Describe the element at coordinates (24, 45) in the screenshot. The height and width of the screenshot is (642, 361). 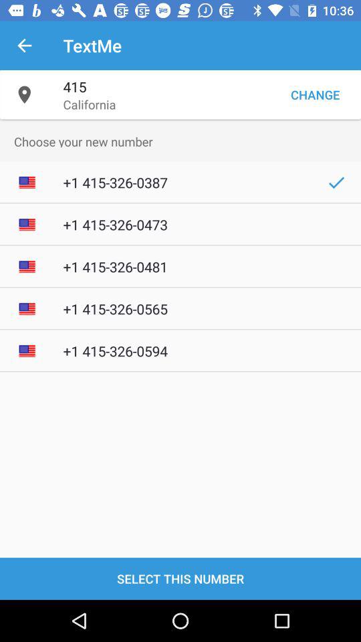
I see `click the icon to the left of textme icon` at that location.